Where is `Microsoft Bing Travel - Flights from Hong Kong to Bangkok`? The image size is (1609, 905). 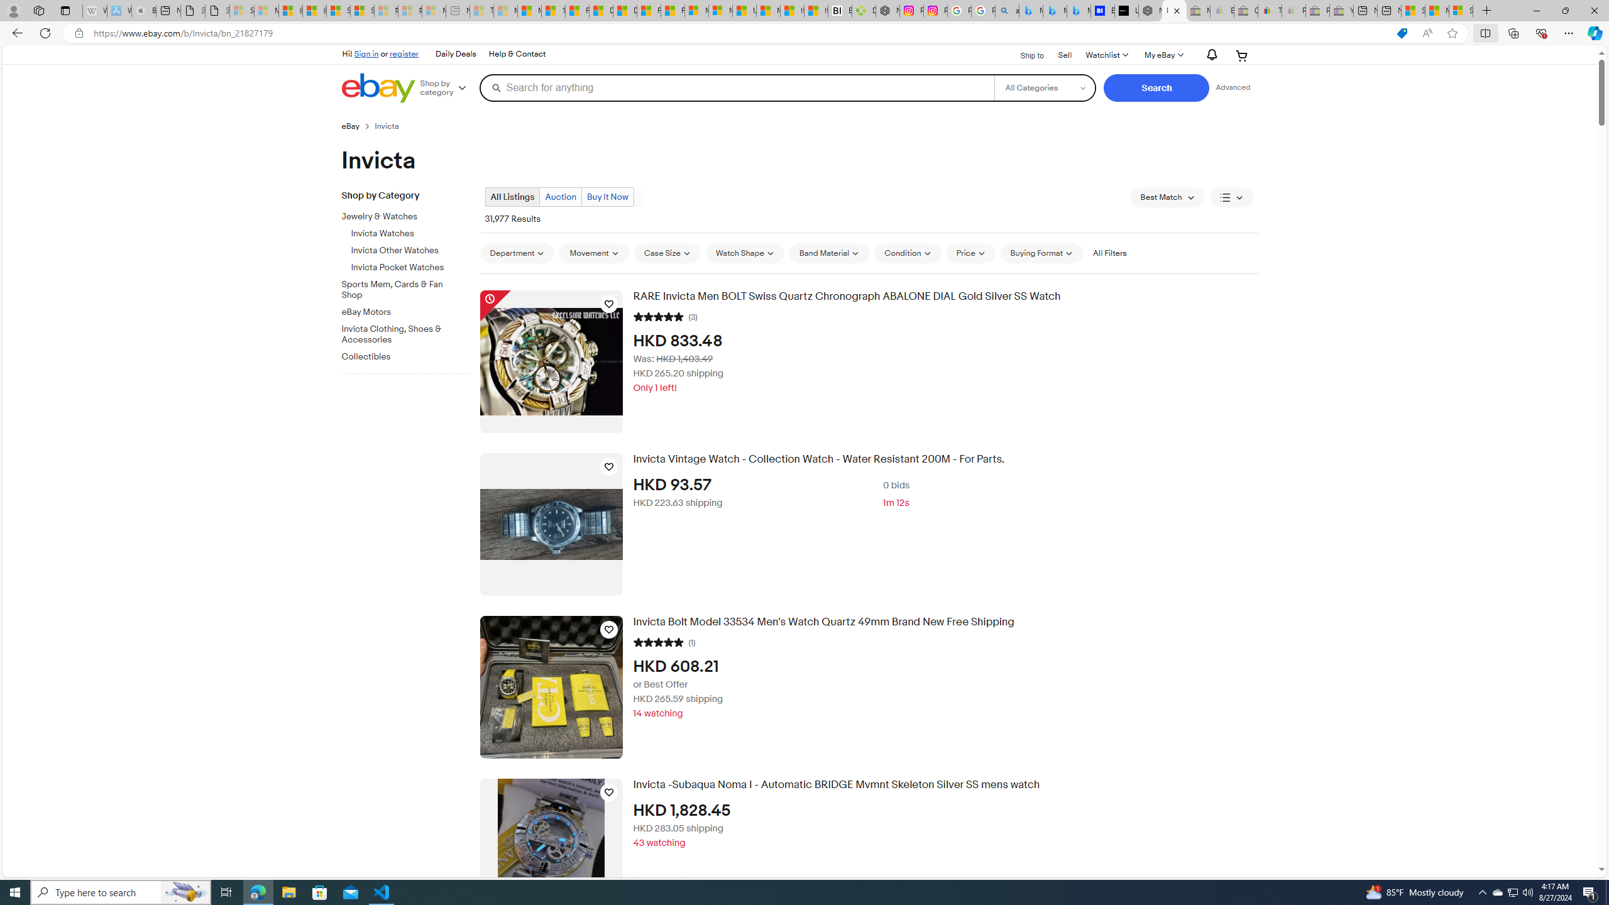 Microsoft Bing Travel - Flights from Hong Kong to Bangkok is located at coordinates (1031, 11).